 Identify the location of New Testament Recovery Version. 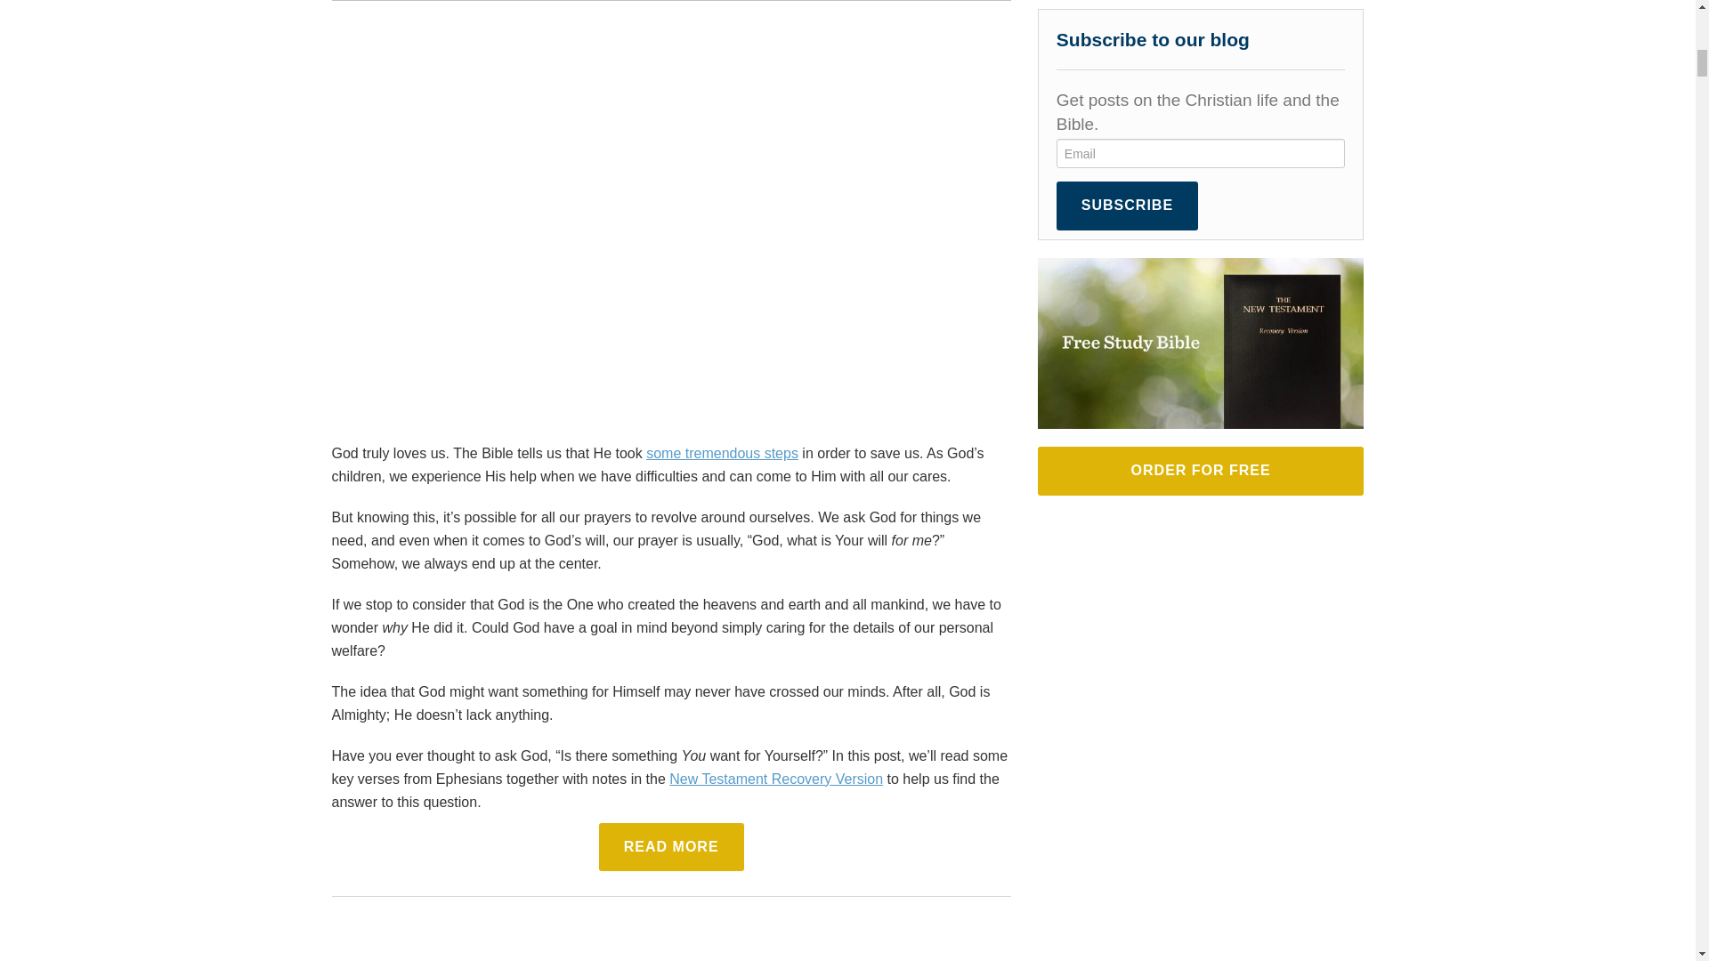
(776, 778).